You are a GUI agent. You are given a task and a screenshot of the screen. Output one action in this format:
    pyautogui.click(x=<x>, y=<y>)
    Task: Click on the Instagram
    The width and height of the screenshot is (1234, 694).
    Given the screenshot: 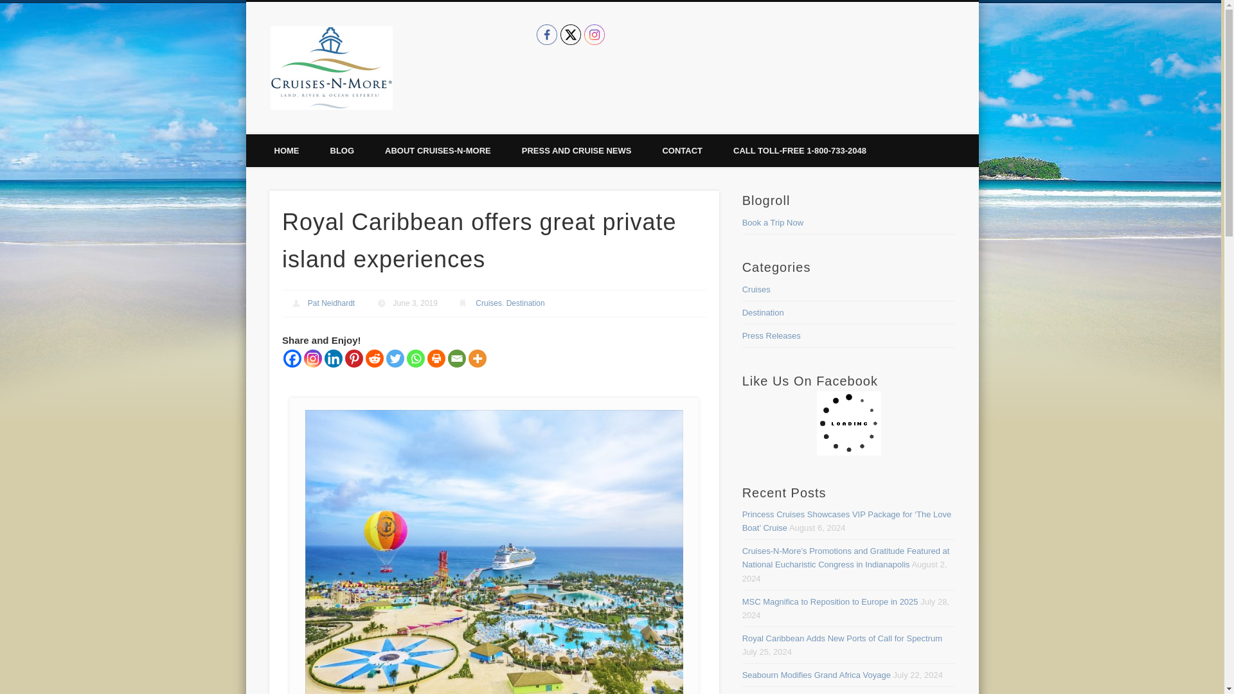 What is the action you would take?
    pyautogui.click(x=594, y=35)
    